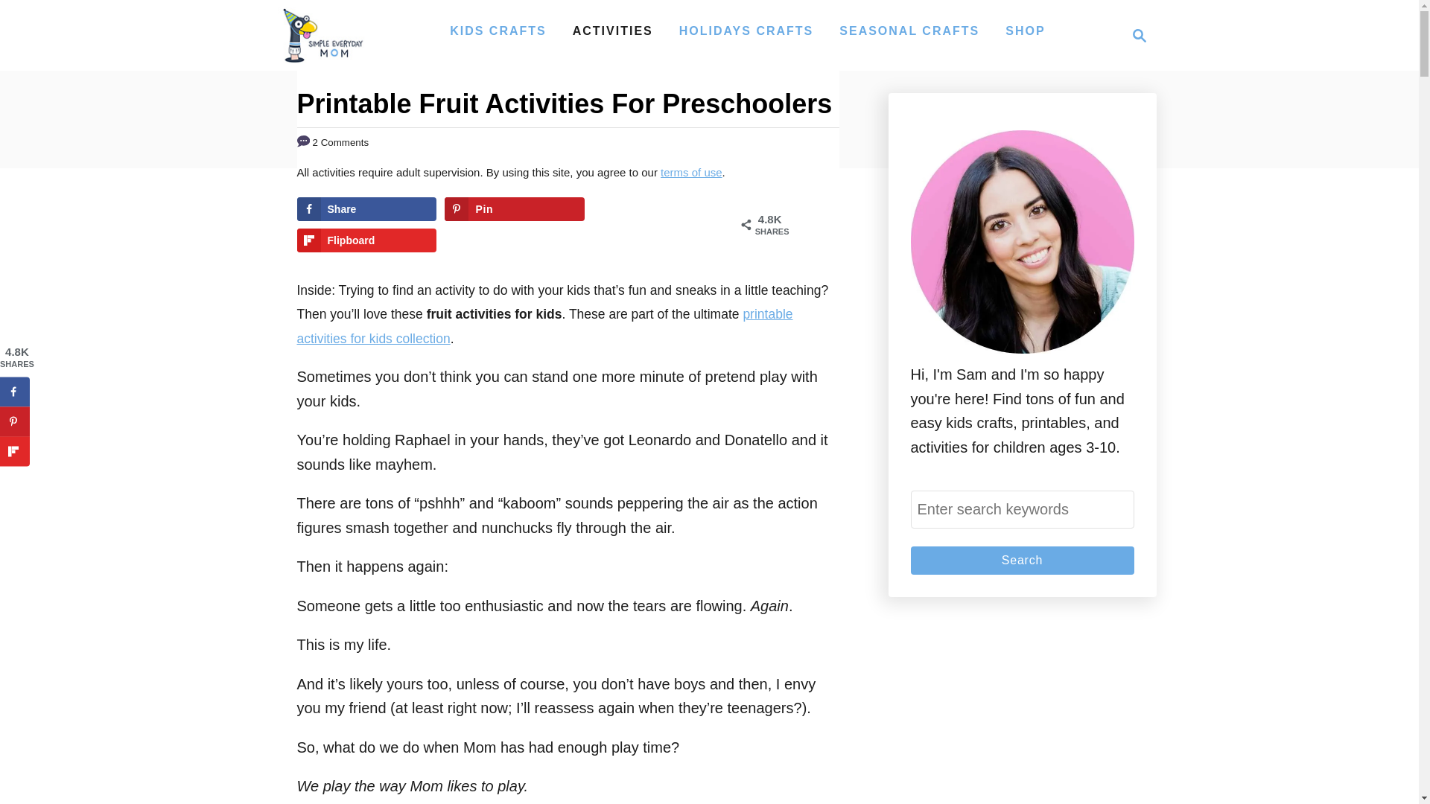 The height and width of the screenshot is (804, 1430). Describe the element at coordinates (366, 208) in the screenshot. I see `Share on Facebook` at that location.